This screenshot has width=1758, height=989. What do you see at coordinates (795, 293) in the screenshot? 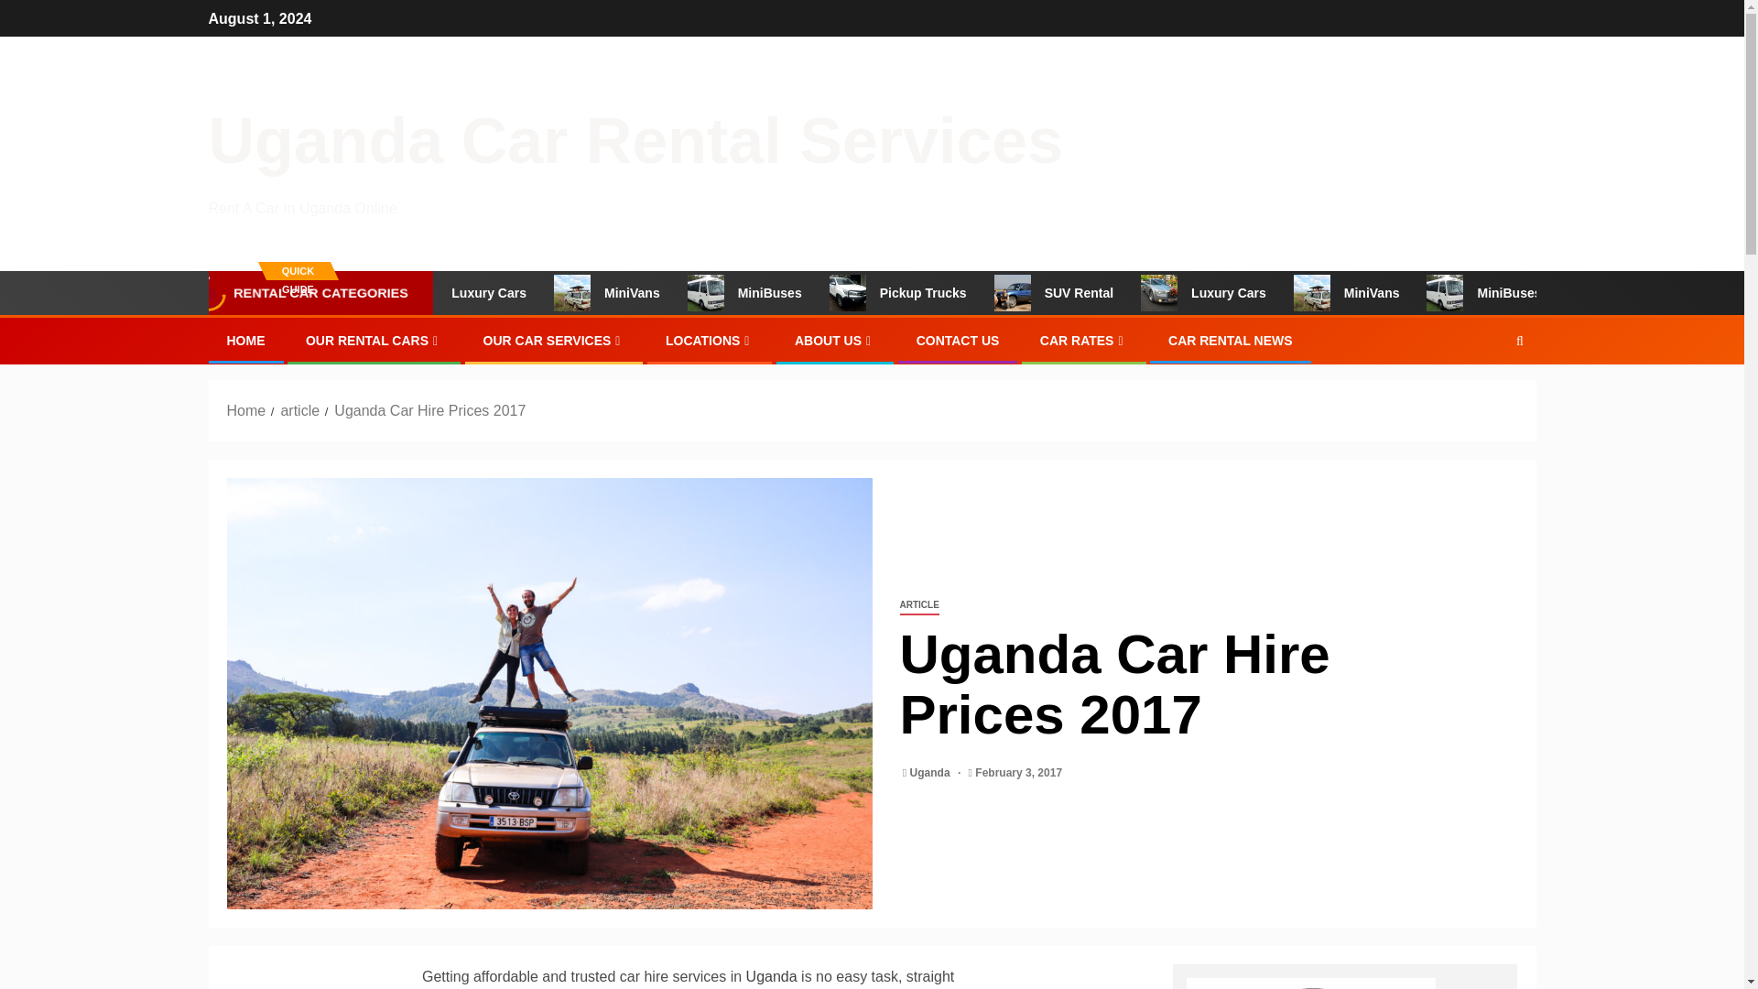
I see `MiniBuses` at bounding box center [795, 293].